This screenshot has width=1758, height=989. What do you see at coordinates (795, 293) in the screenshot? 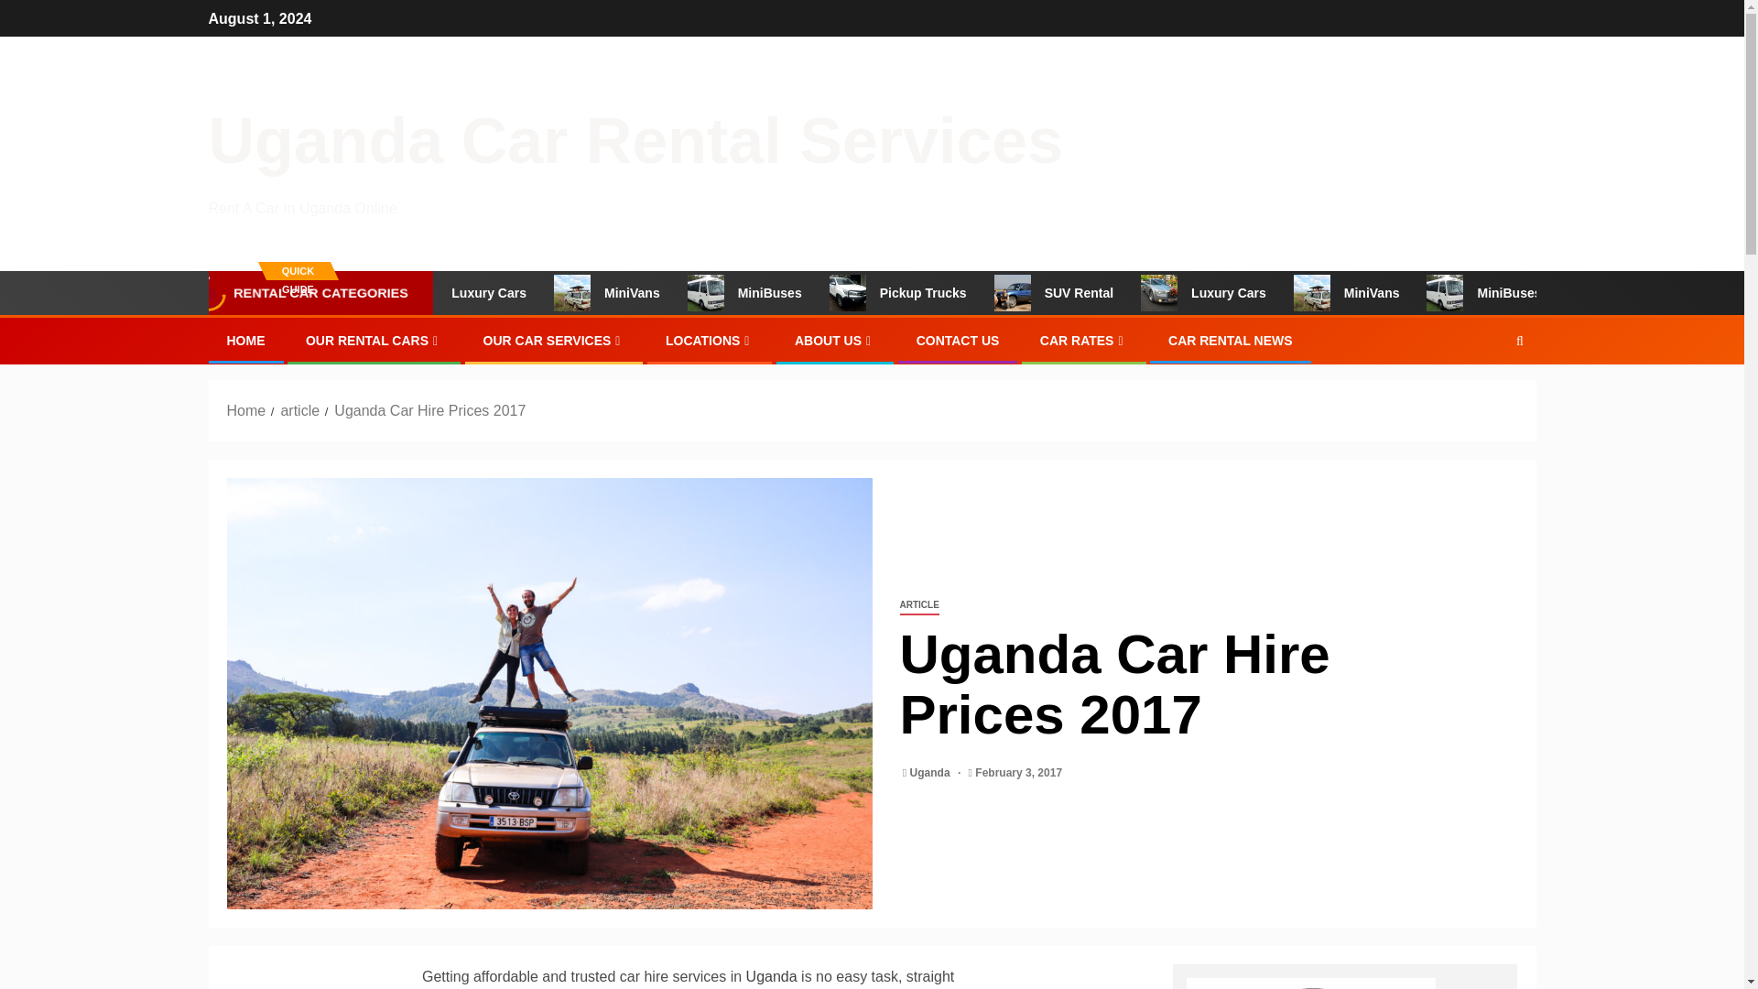
I see `MiniBuses` at bounding box center [795, 293].